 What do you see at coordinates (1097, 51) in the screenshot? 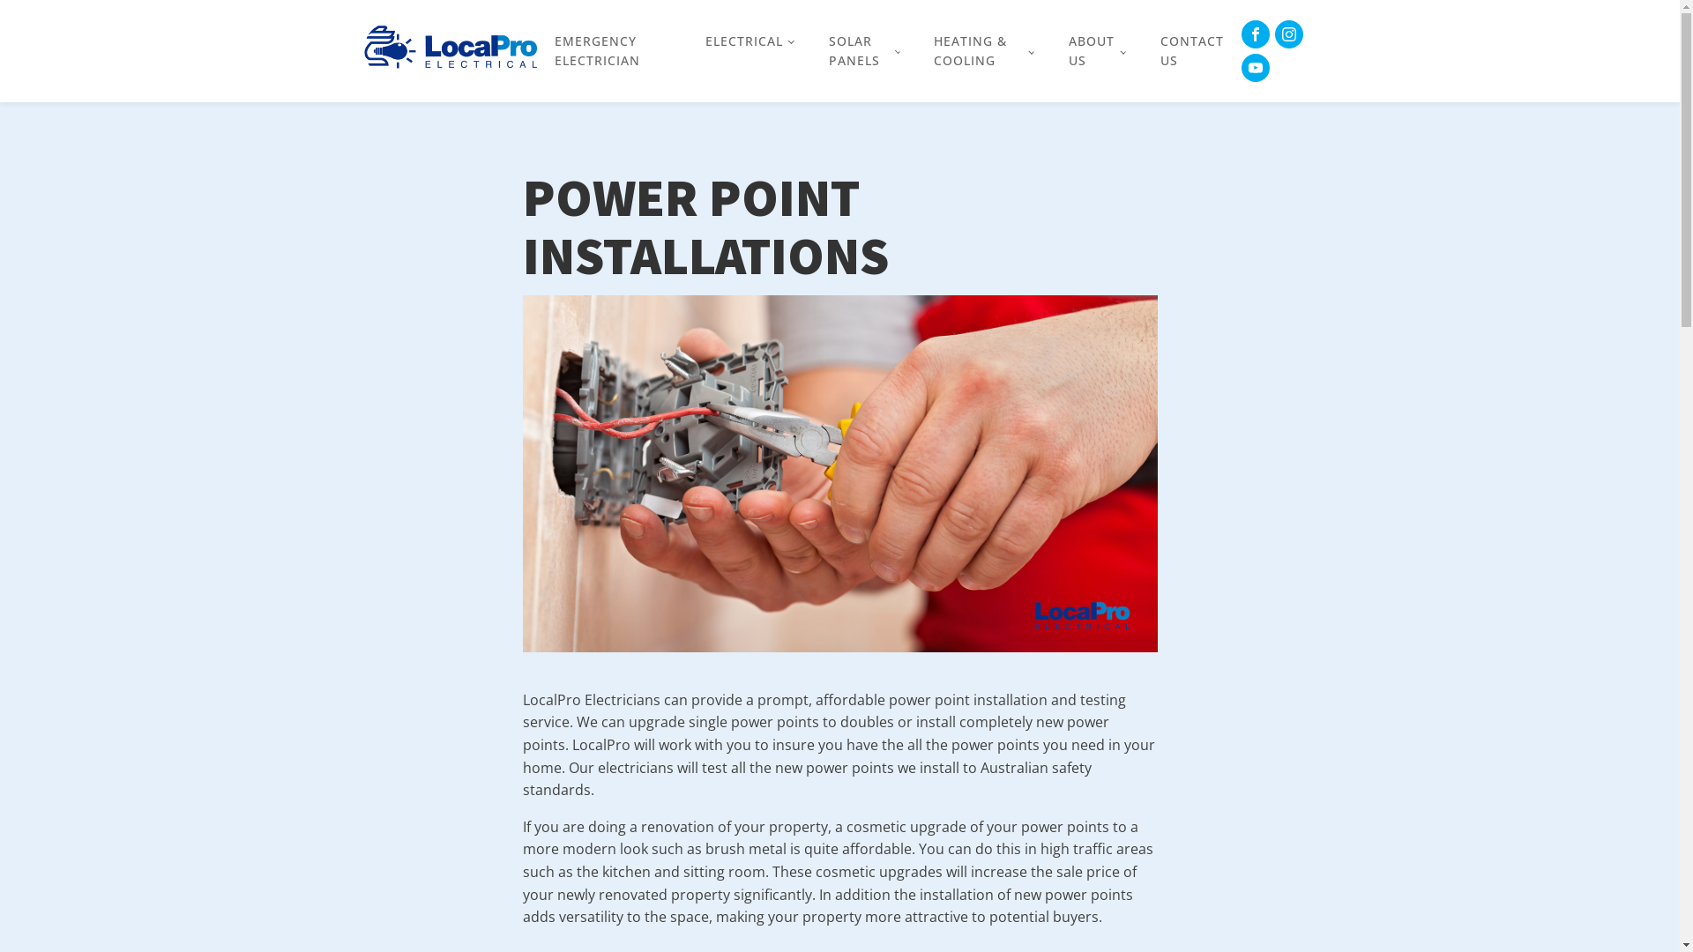
I see `ABOUT US` at bounding box center [1097, 51].